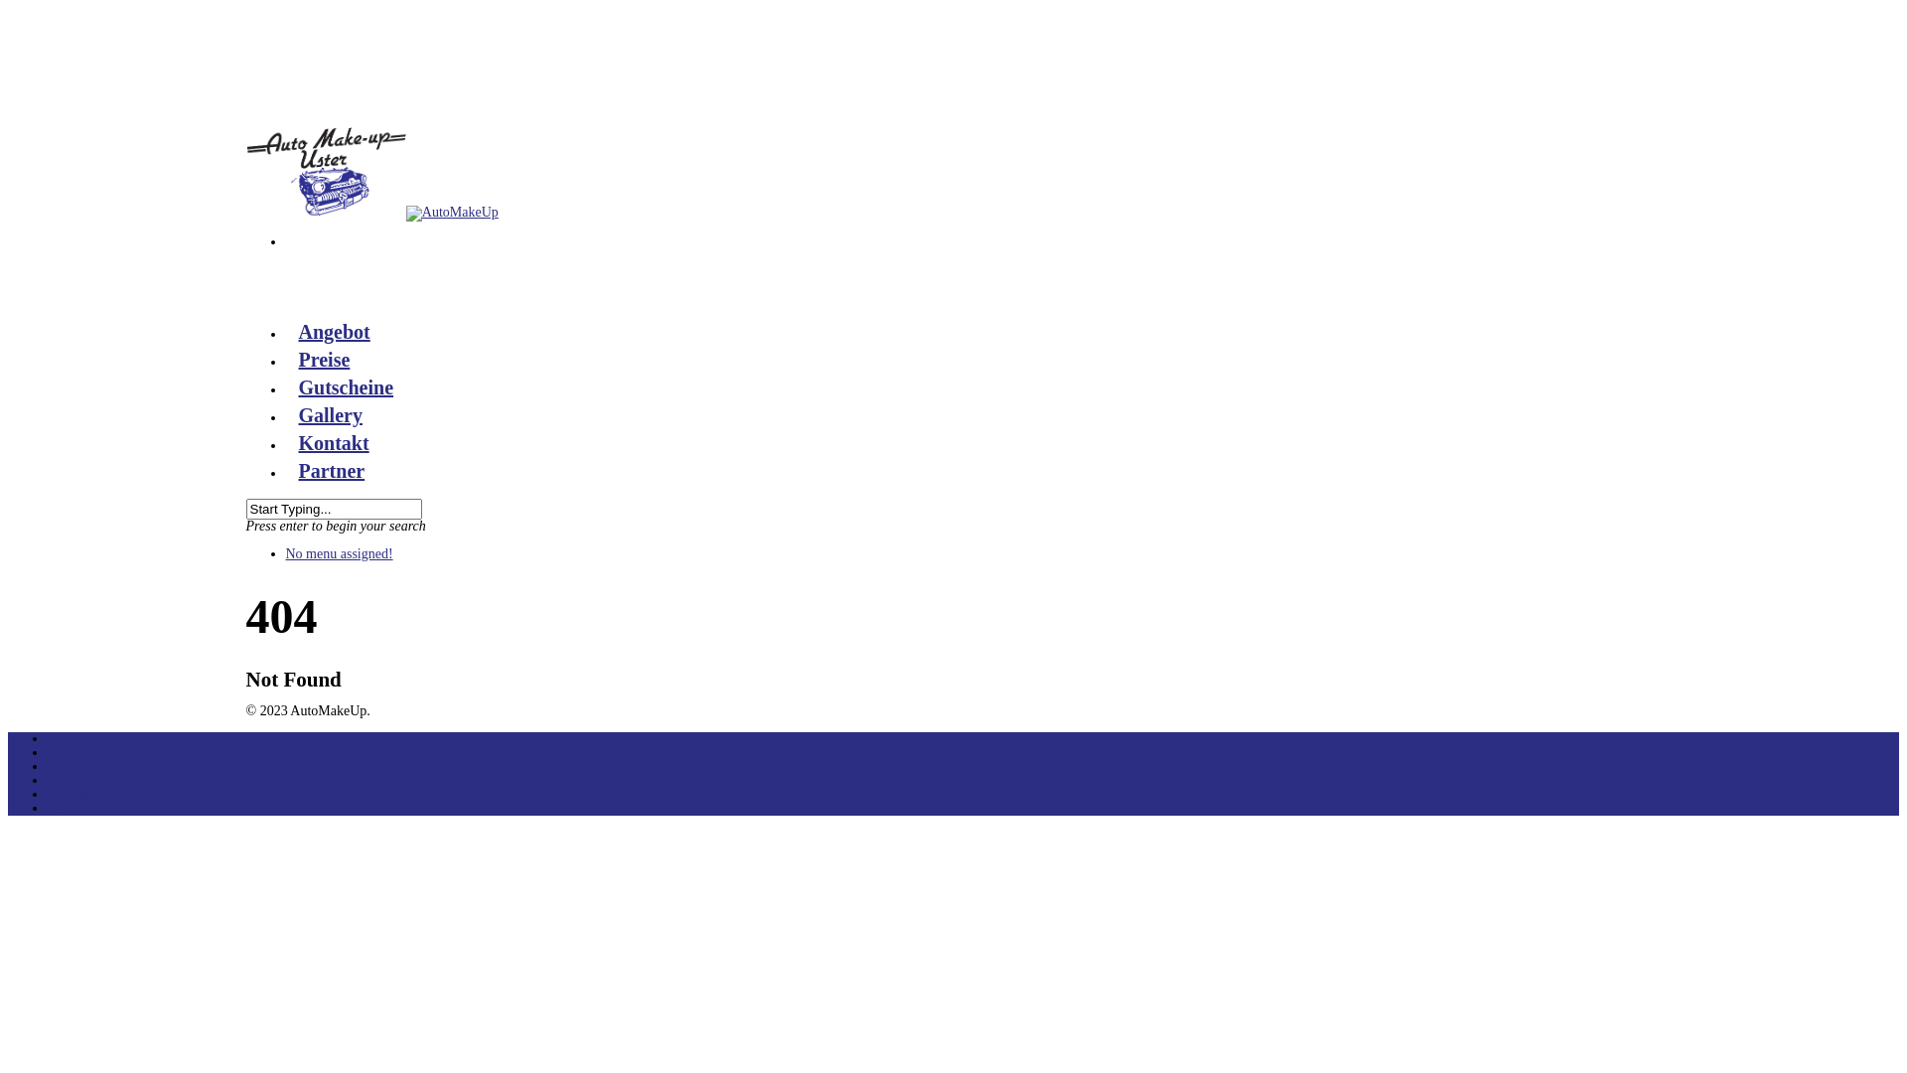  I want to click on Gutscheine, so click(79, 767).